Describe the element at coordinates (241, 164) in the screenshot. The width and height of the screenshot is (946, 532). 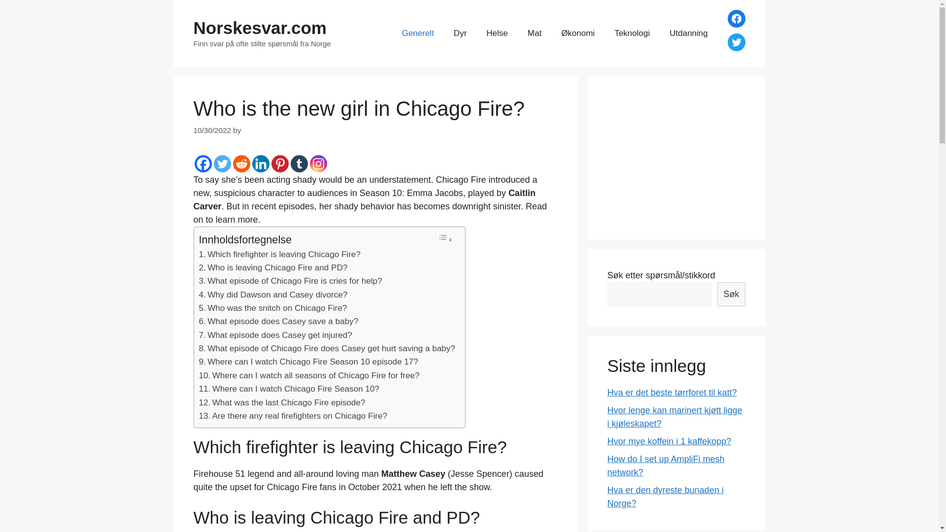
I see `Reddit` at that location.